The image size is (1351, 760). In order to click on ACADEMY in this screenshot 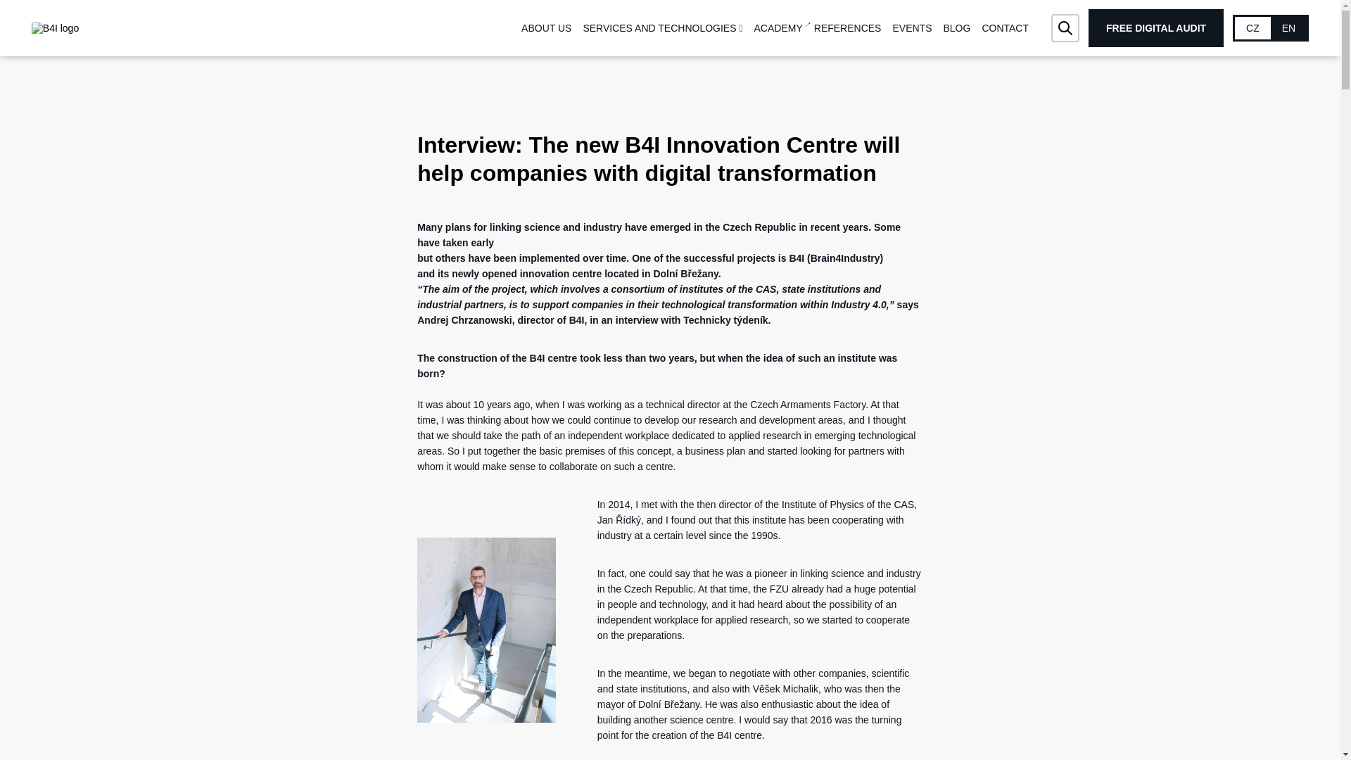, I will do `click(778, 28)`.